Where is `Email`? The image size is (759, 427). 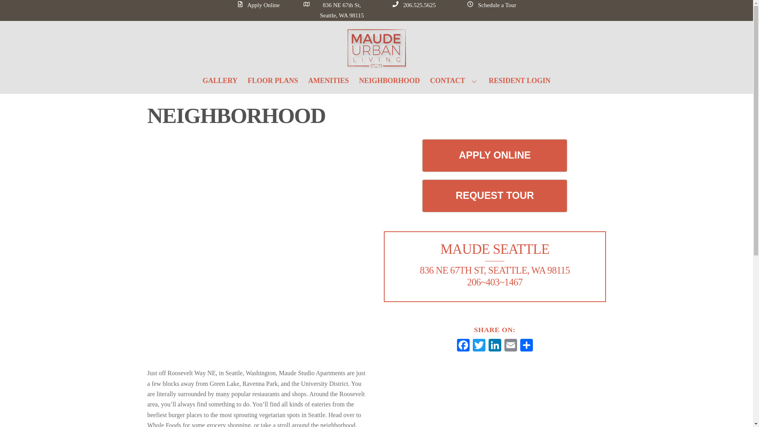 Email is located at coordinates (510, 346).